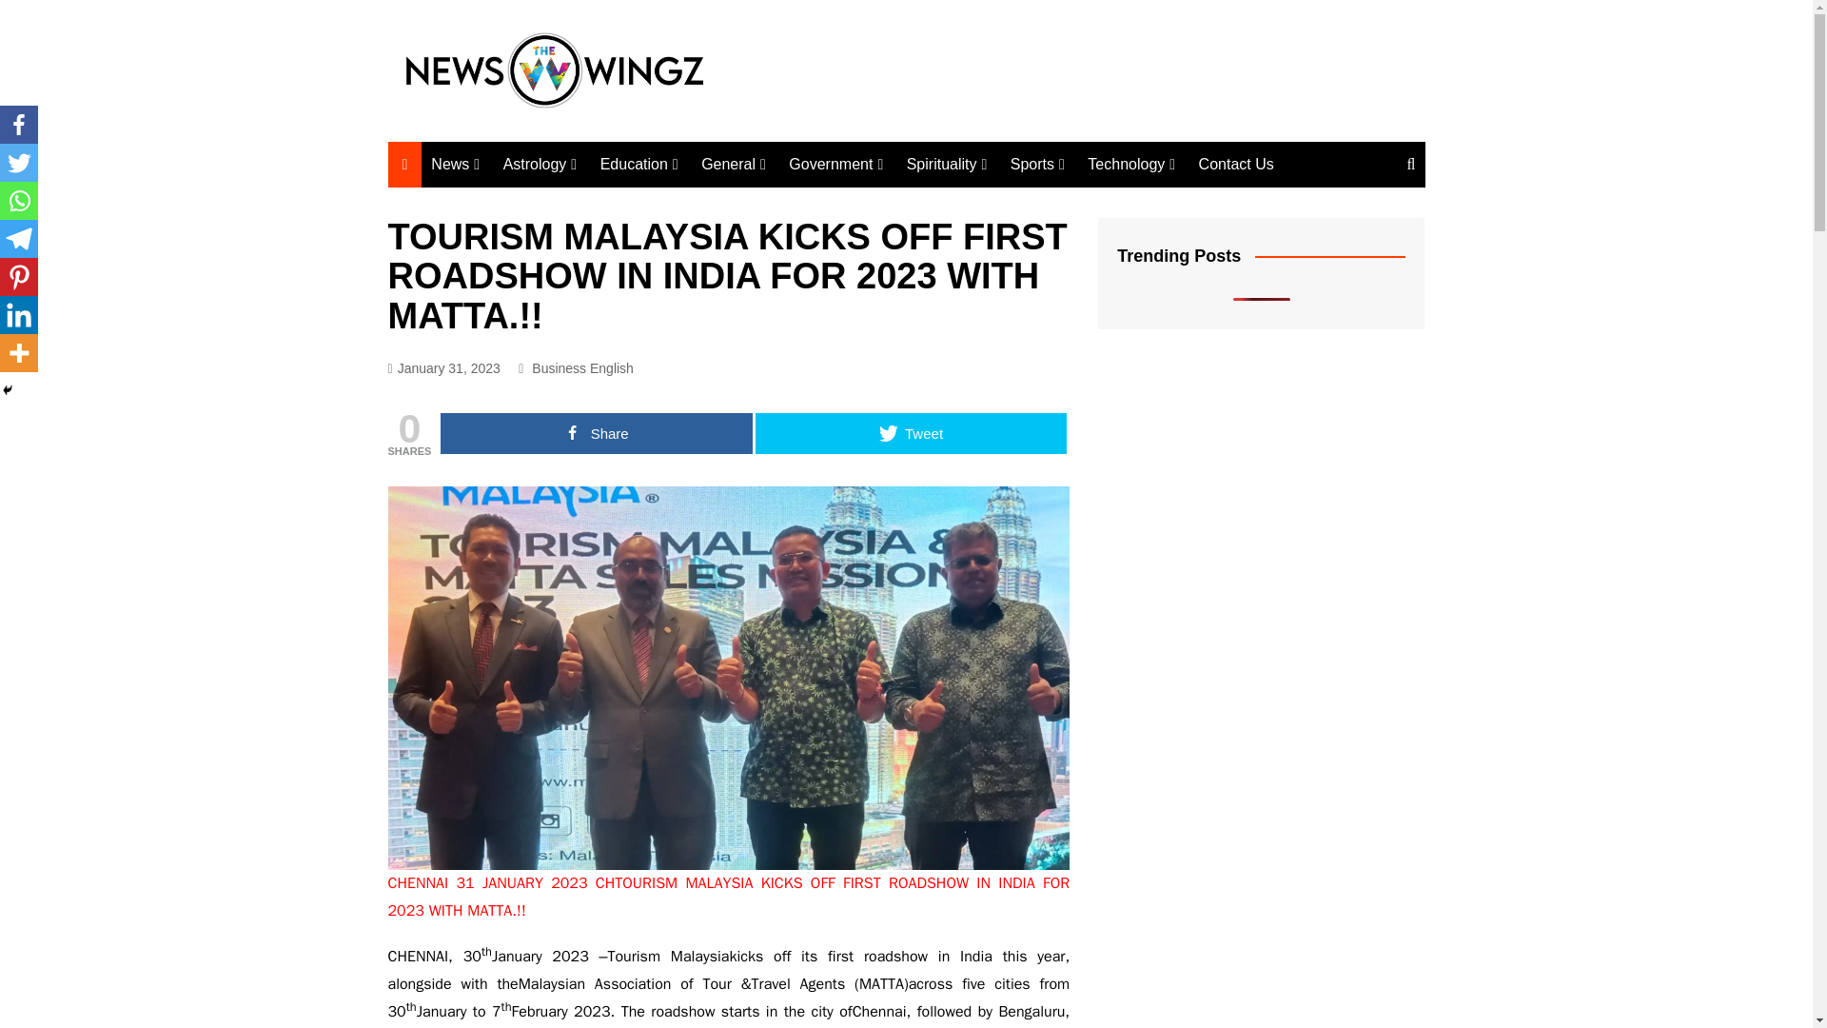 Image resolution: width=1827 pixels, height=1028 pixels. What do you see at coordinates (735, 267) in the screenshot?
I see `Business Tamil` at bounding box center [735, 267].